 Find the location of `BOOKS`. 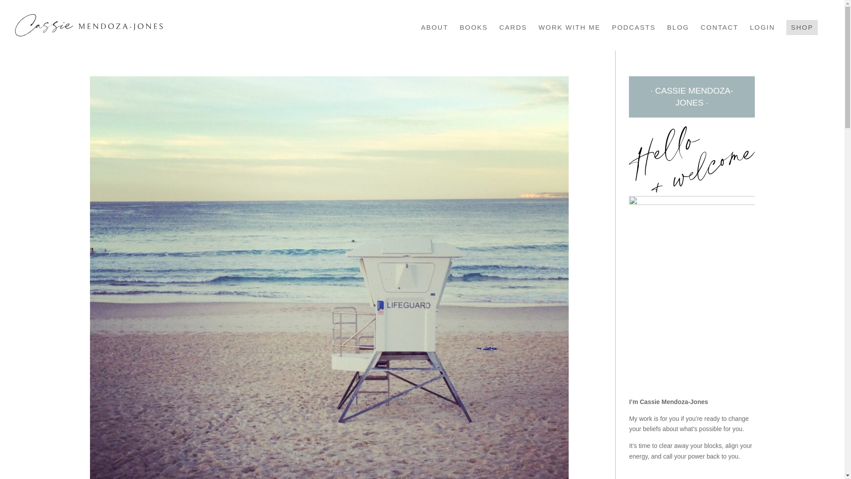

BOOKS is located at coordinates (473, 37).